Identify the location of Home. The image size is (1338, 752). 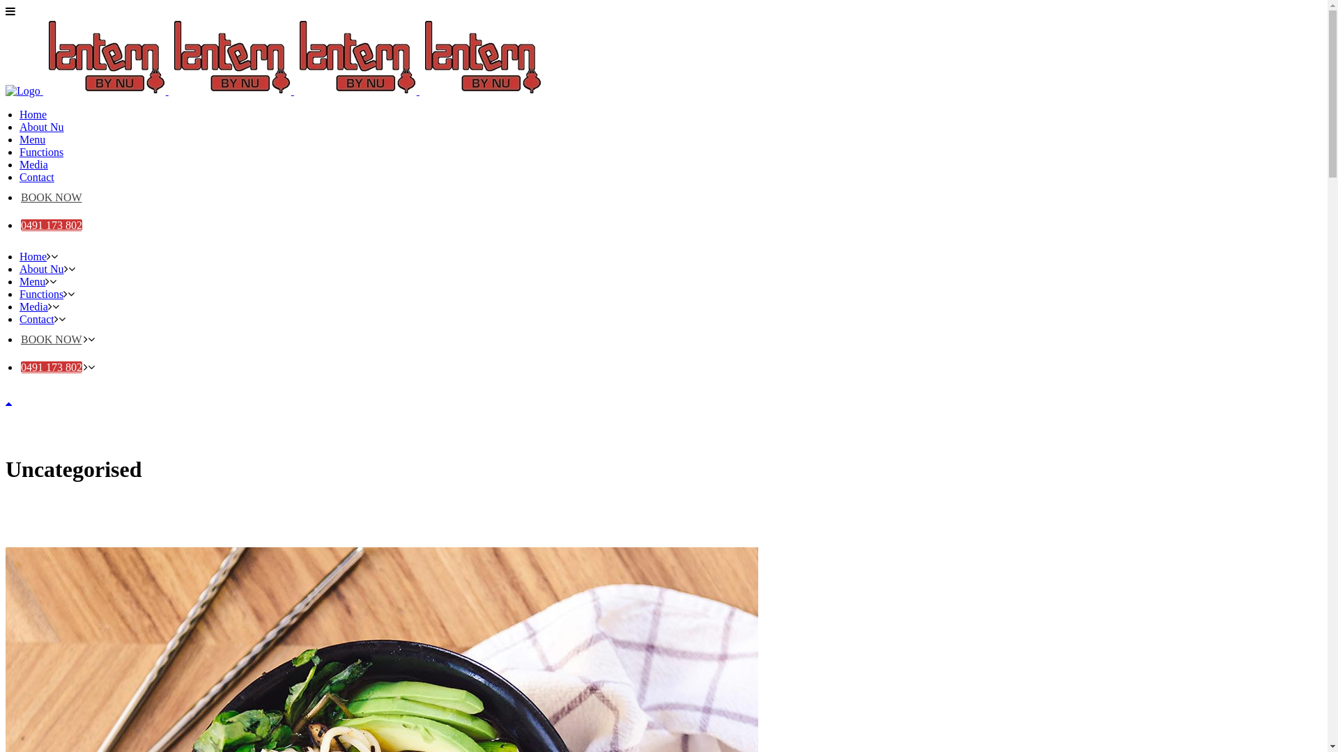
(33, 256).